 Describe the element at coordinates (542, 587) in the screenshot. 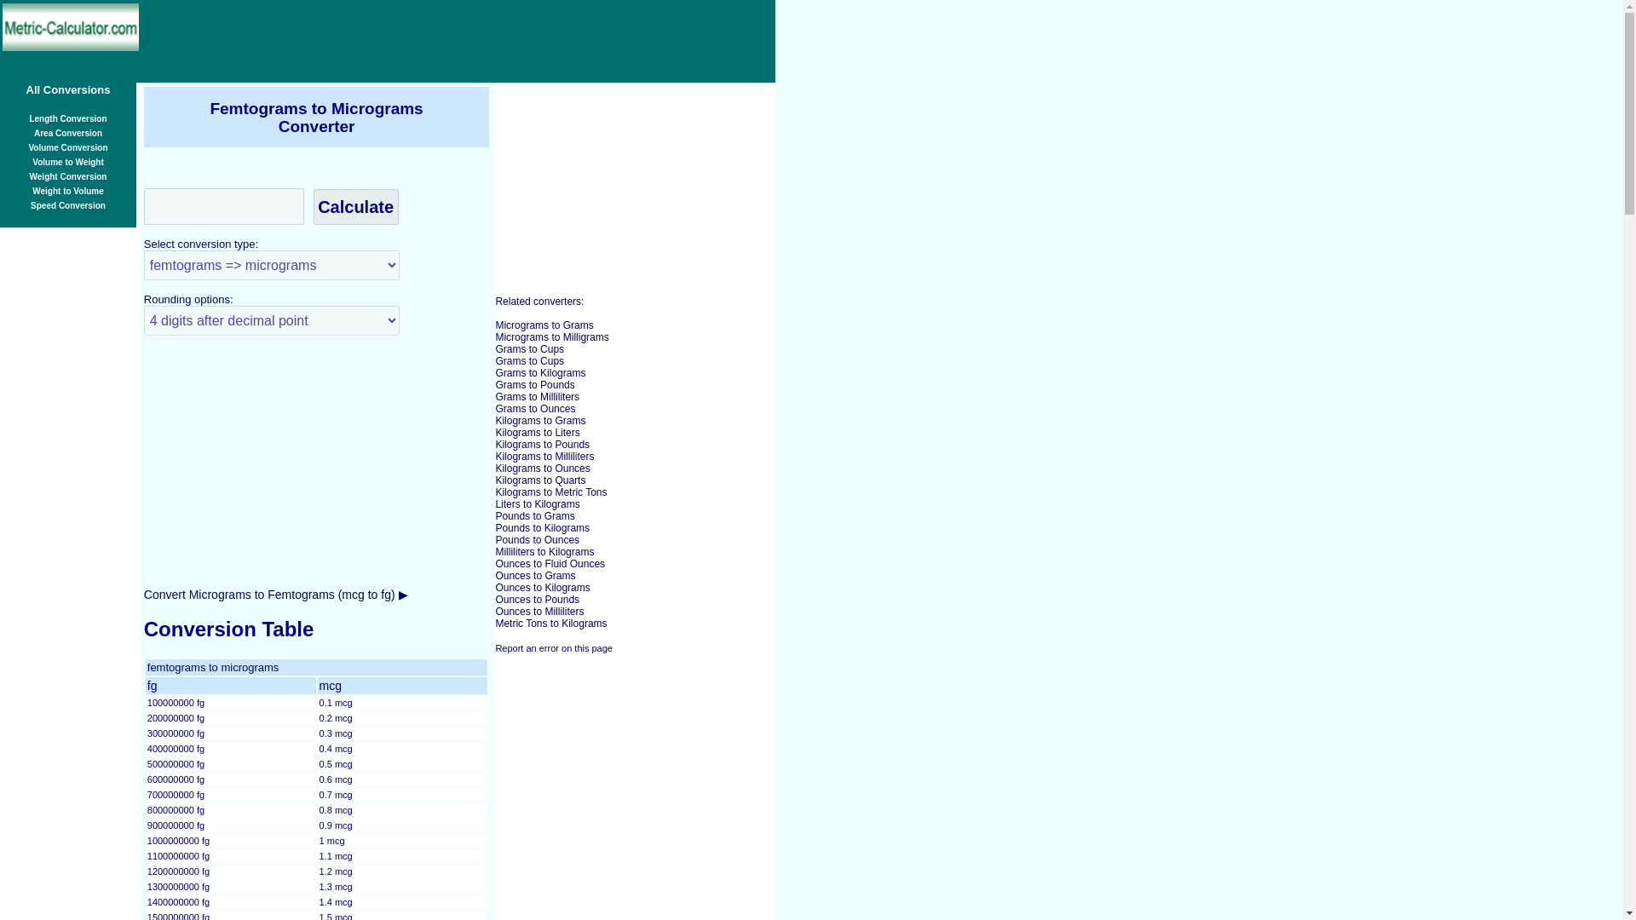

I see `Ounces to Kilograms` at that location.